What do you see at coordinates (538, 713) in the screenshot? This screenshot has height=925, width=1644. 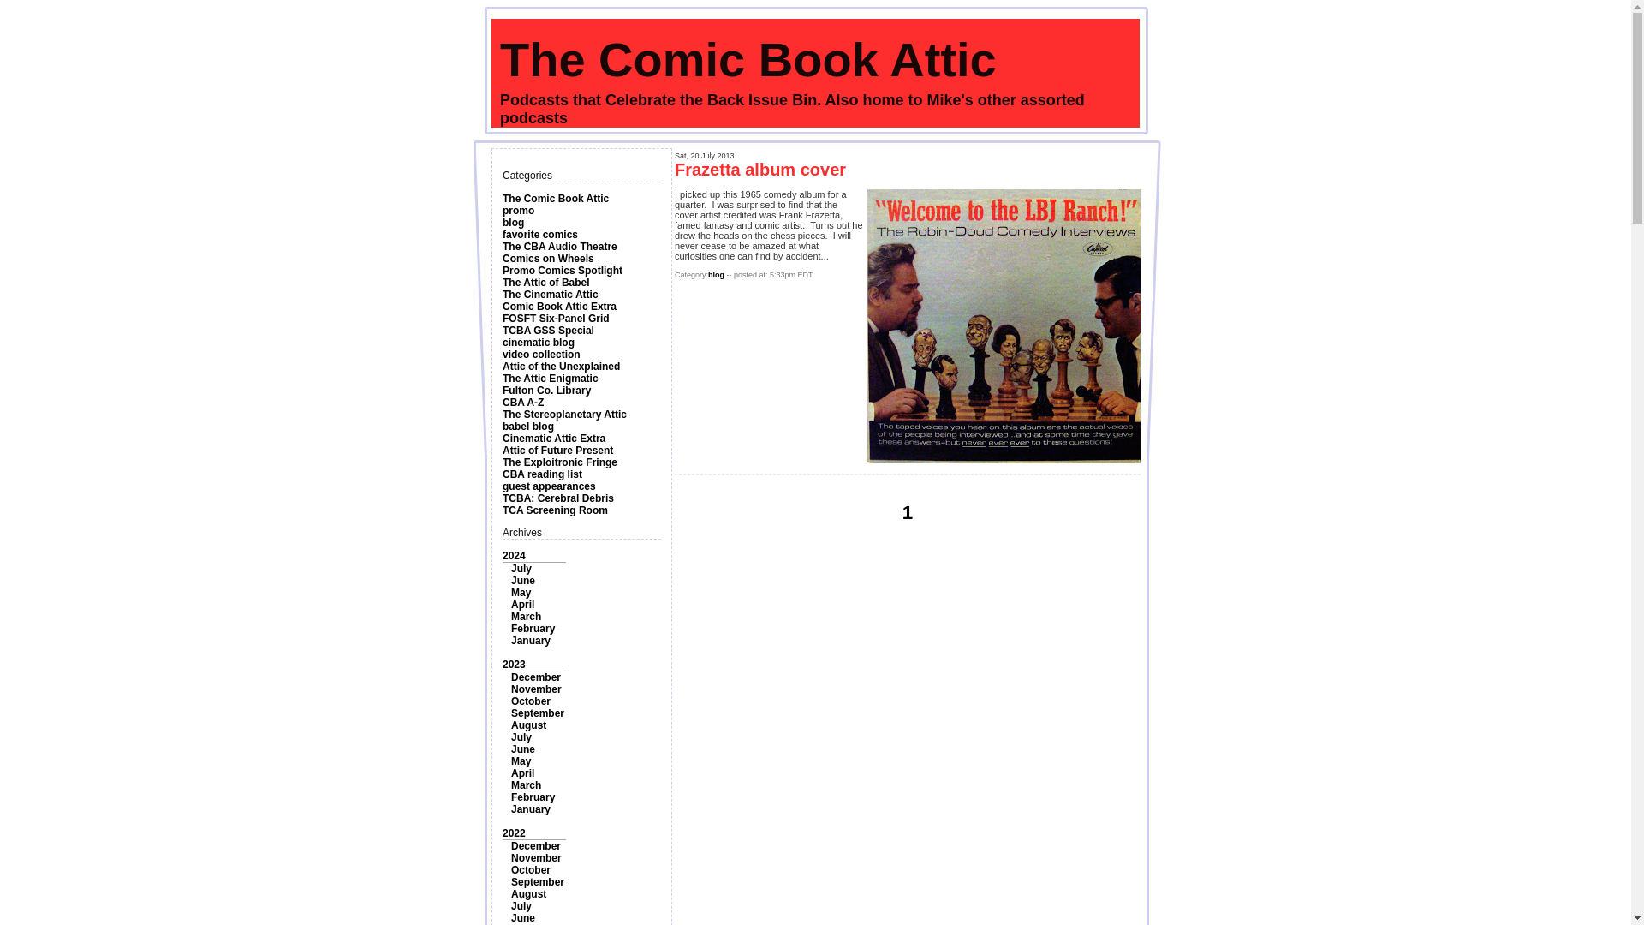 I see `September` at bounding box center [538, 713].